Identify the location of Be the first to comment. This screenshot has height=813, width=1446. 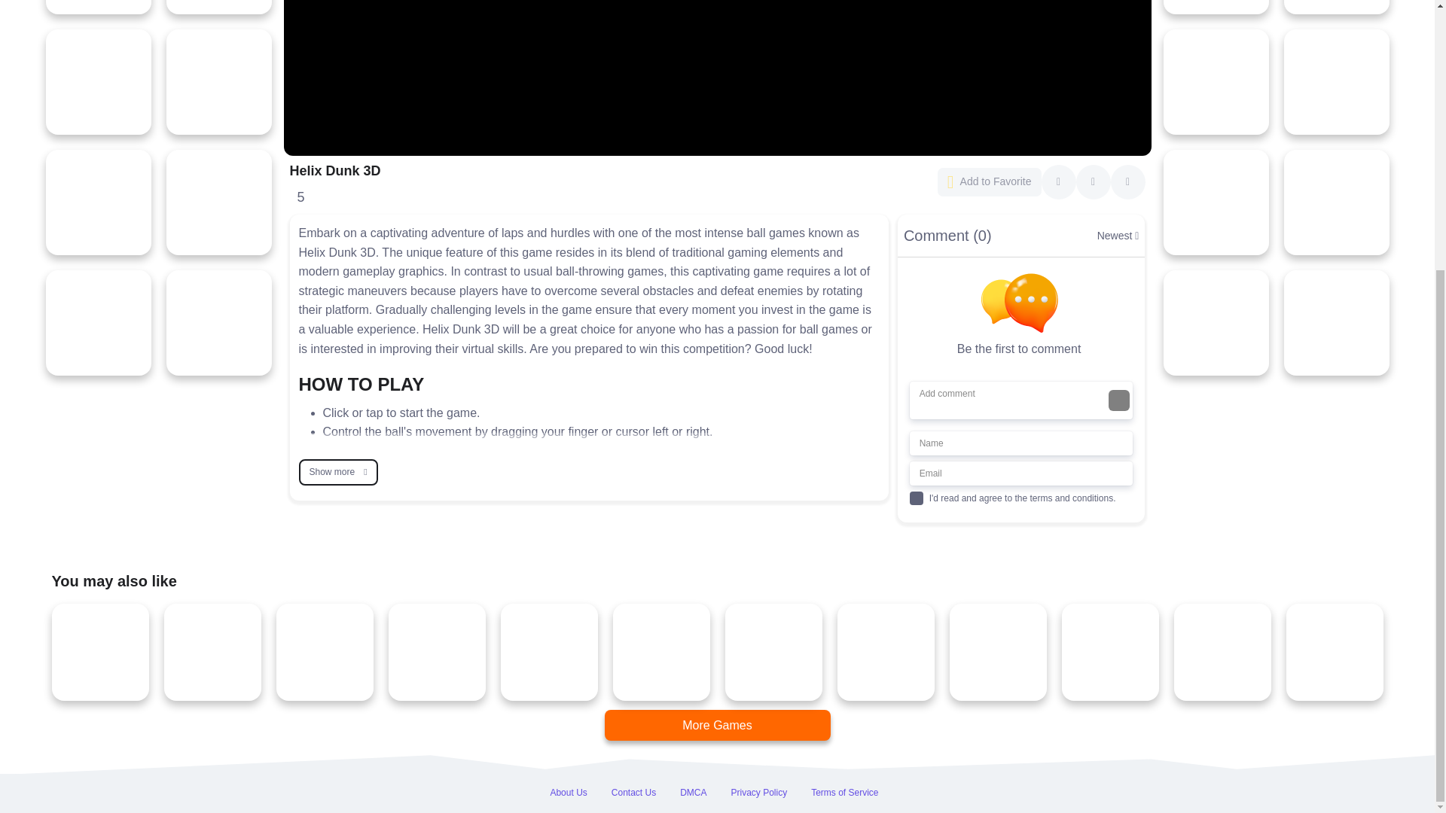
(1024, 316).